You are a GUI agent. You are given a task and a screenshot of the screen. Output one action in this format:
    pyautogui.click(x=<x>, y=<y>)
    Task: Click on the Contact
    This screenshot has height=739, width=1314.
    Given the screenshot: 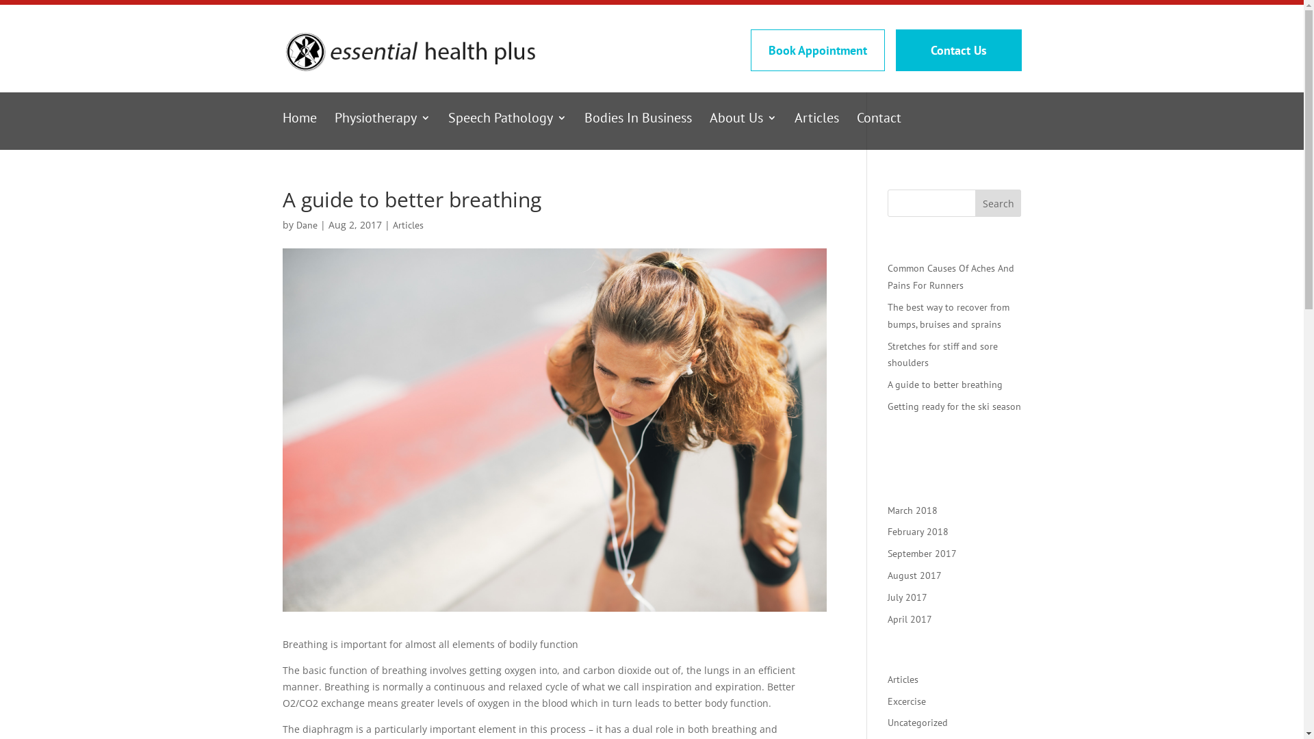 What is the action you would take?
    pyautogui.click(x=879, y=131)
    